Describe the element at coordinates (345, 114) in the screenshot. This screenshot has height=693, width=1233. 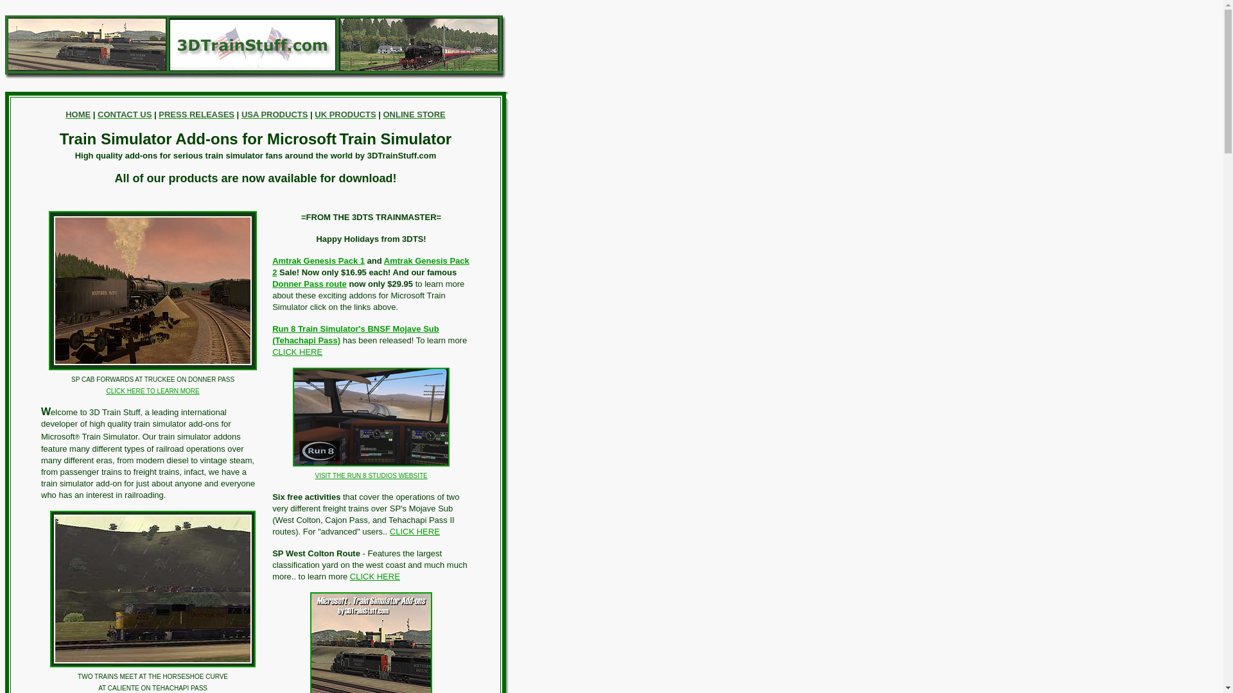
I see `UK PRODUCTS` at that location.